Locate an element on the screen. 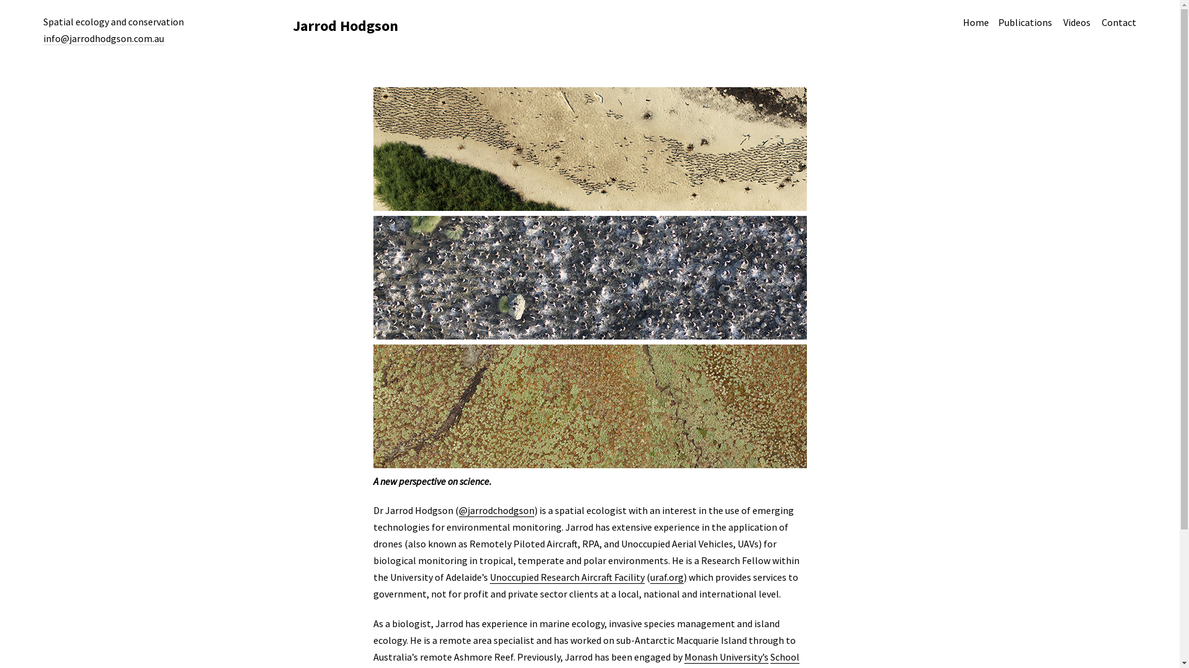  Publications is located at coordinates (1026, 22).